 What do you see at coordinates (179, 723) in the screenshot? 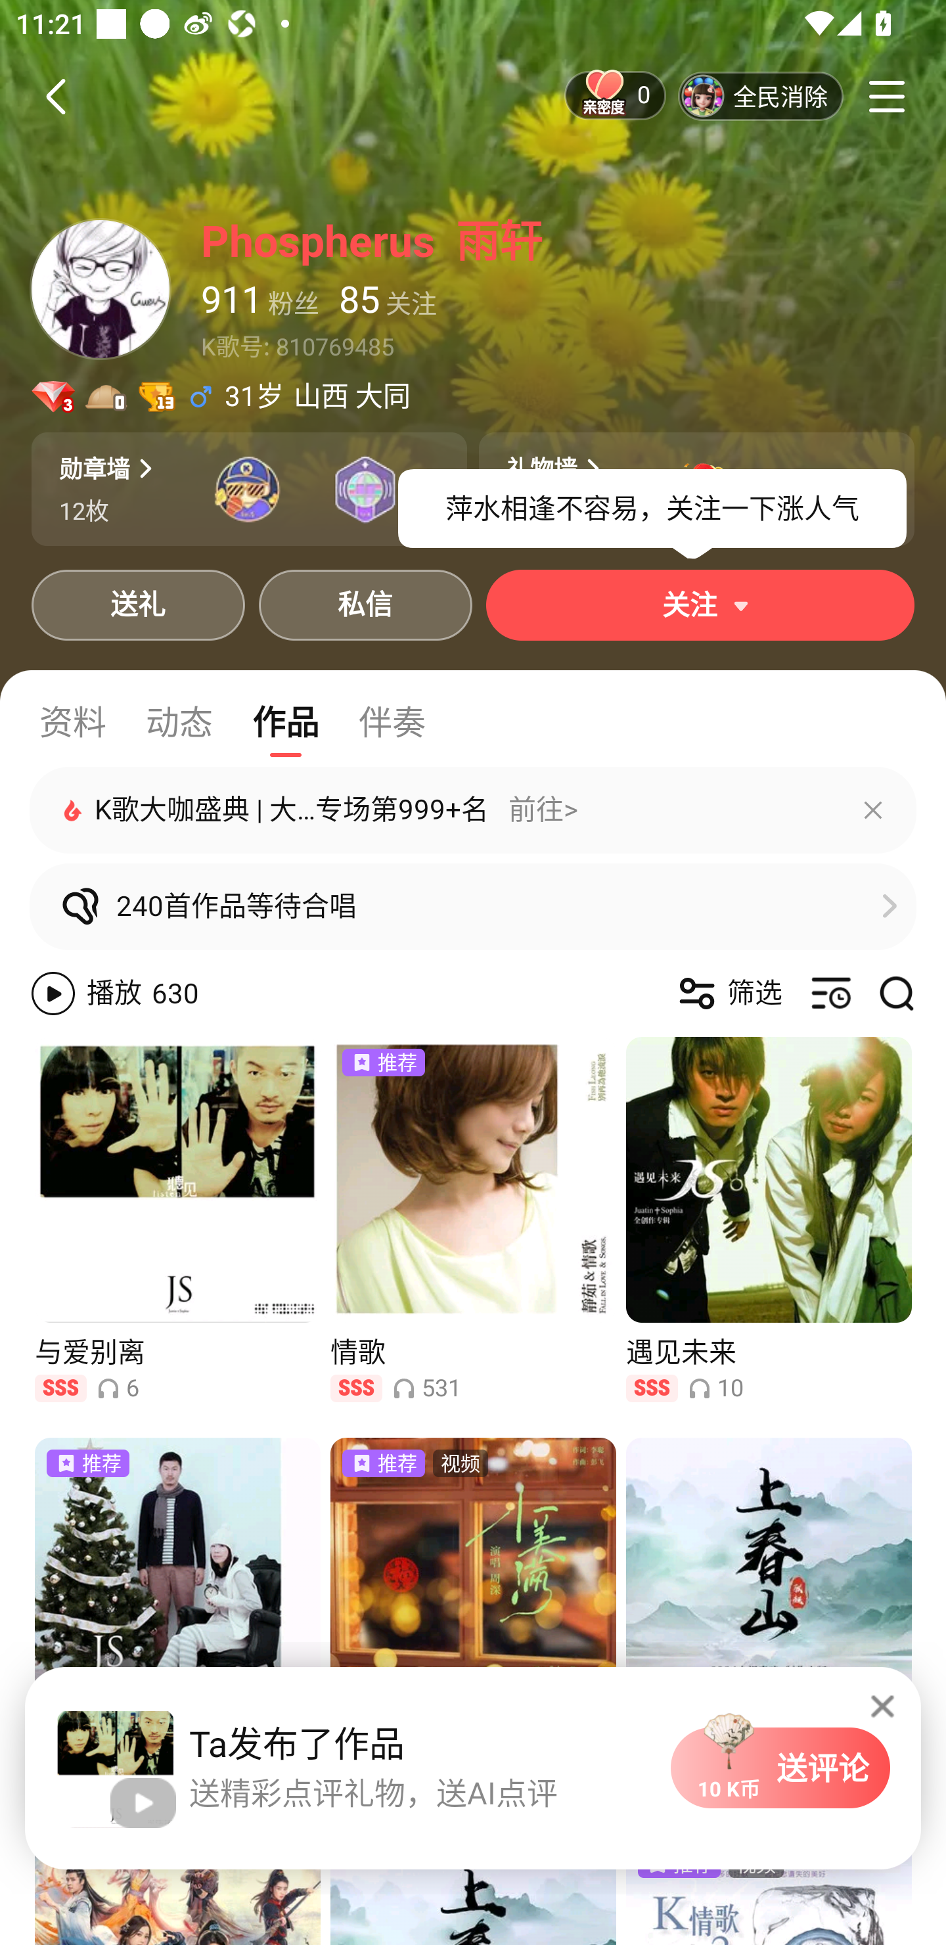
I see `动态` at bounding box center [179, 723].